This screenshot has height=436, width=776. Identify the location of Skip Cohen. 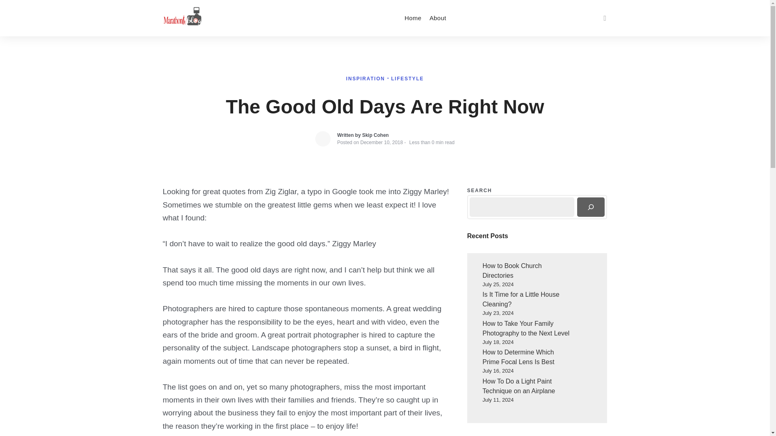
(375, 135).